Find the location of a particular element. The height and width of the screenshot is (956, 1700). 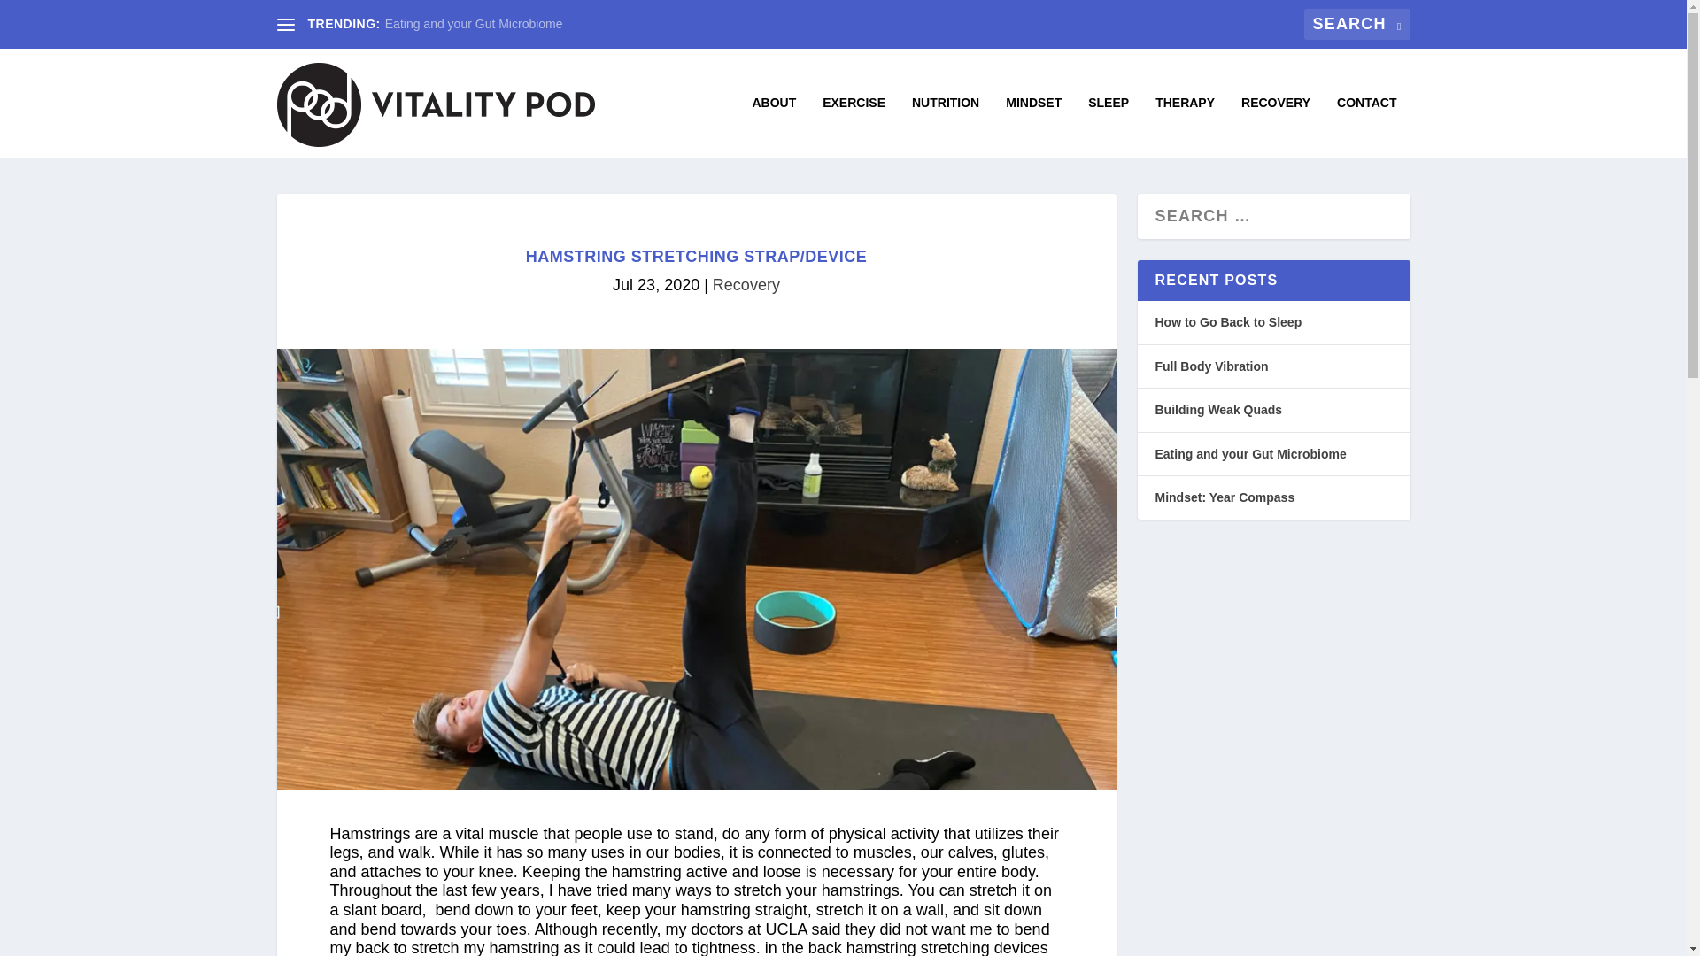

RECOVERY is located at coordinates (1275, 127).